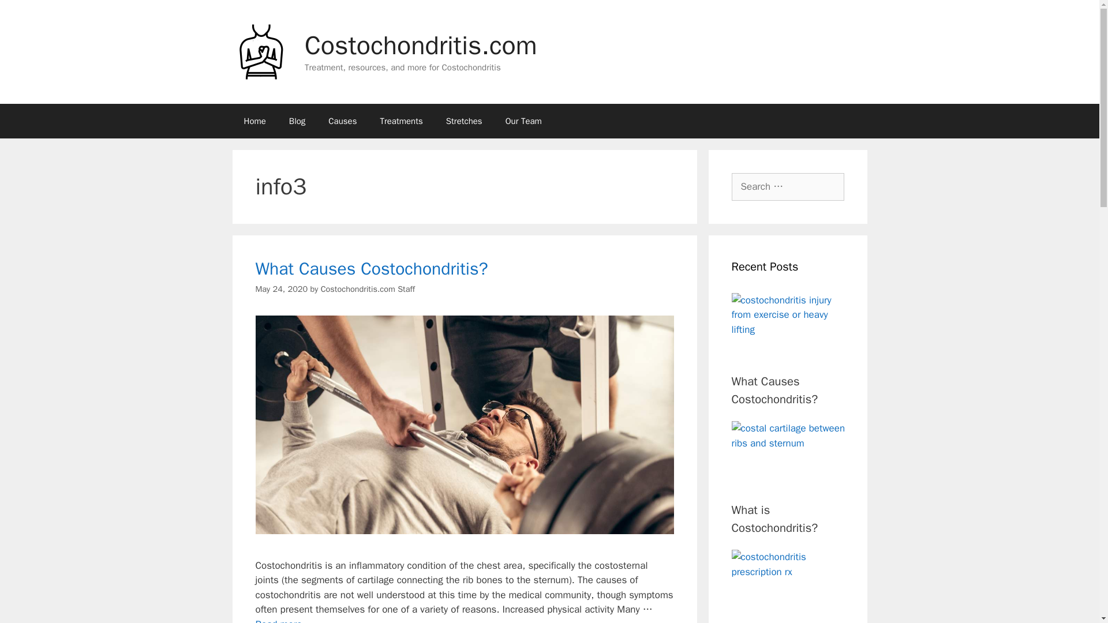  Describe the element at coordinates (774, 518) in the screenshot. I see `What is Costochondritis?` at that location.